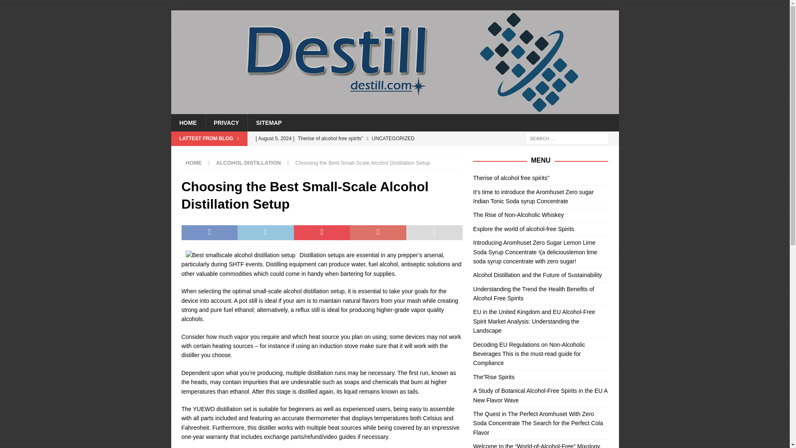 The height and width of the screenshot is (448, 796). I want to click on HOME, so click(187, 123).